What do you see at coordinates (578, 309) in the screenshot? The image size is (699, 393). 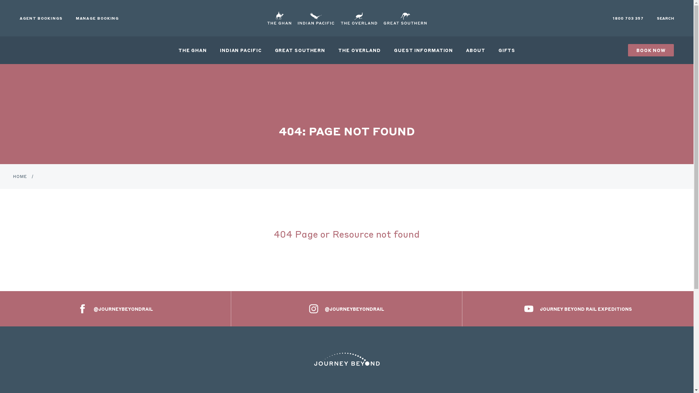 I see `JOURNEY BEYOND RAIL EXPEDITIONS` at bounding box center [578, 309].